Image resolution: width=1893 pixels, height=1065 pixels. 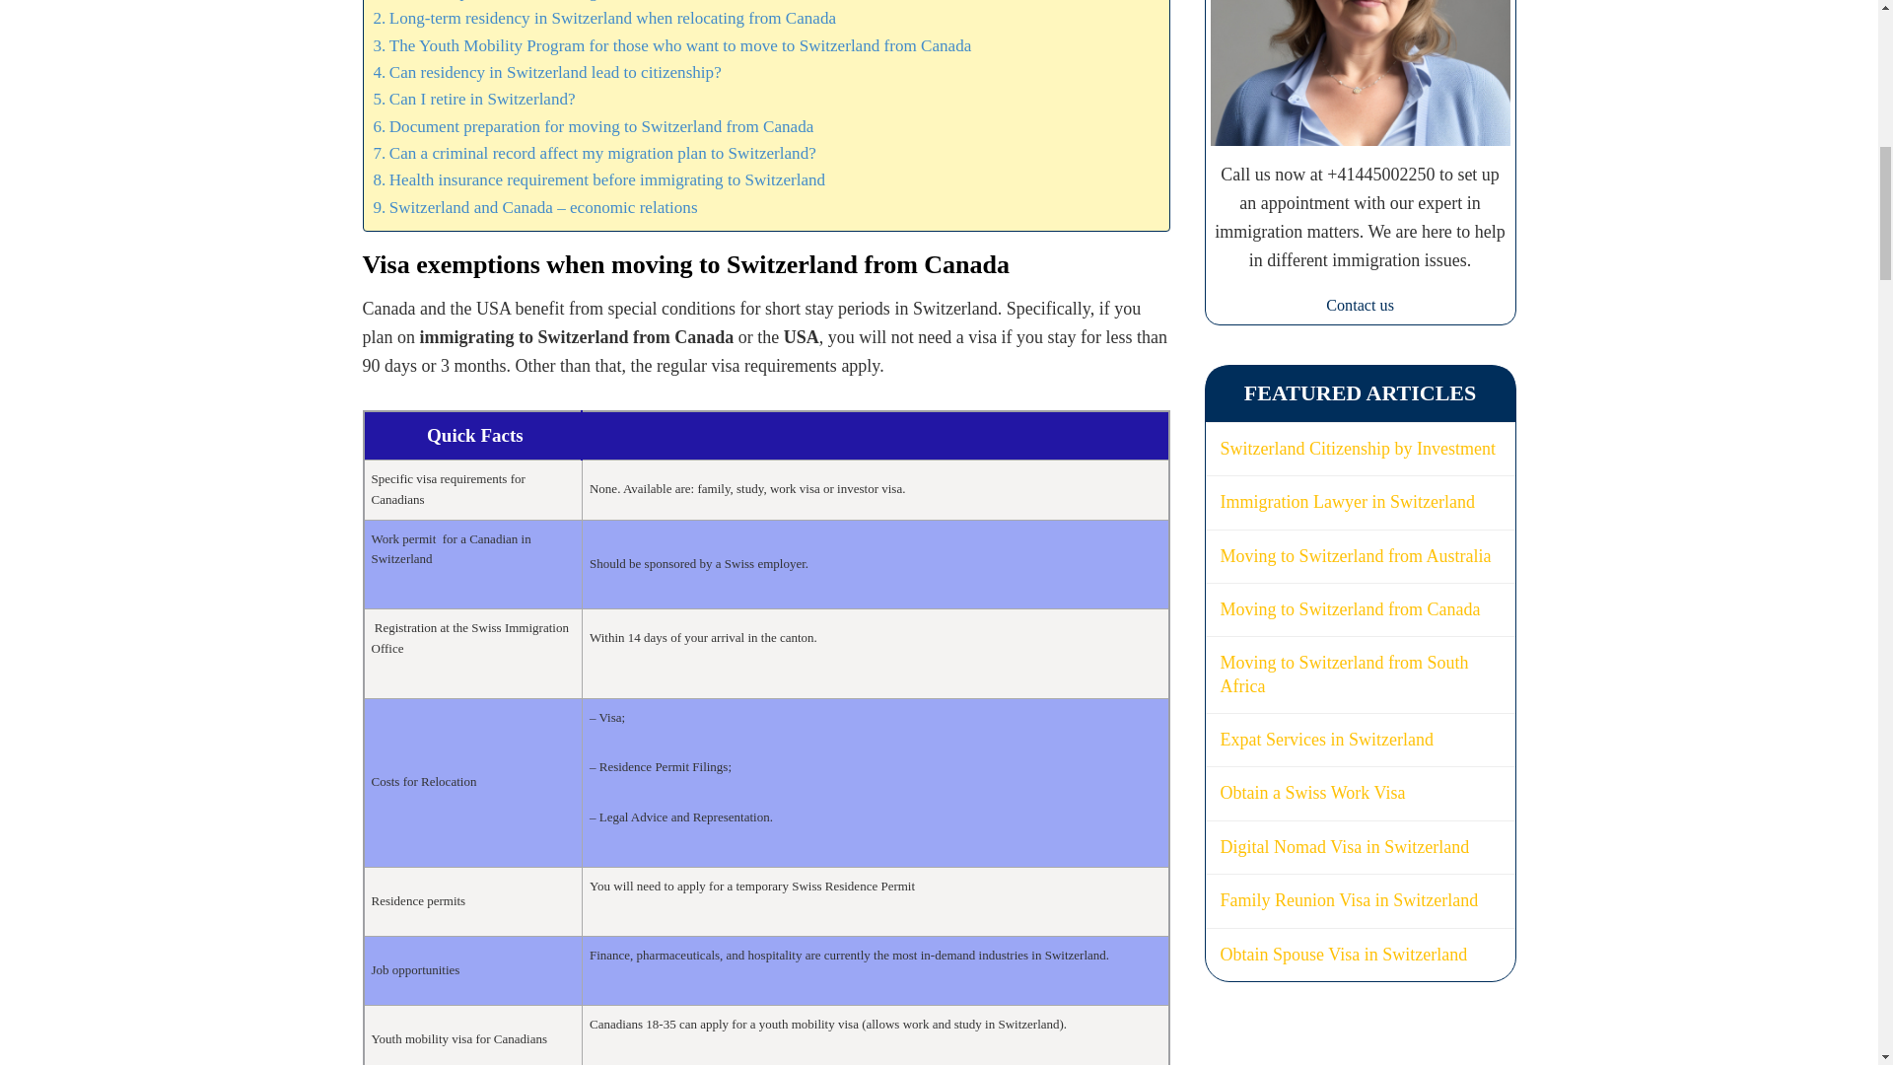 I want to click on Visa exemptions when moving to Switzerland from Canada, so click(x=582, y=2).